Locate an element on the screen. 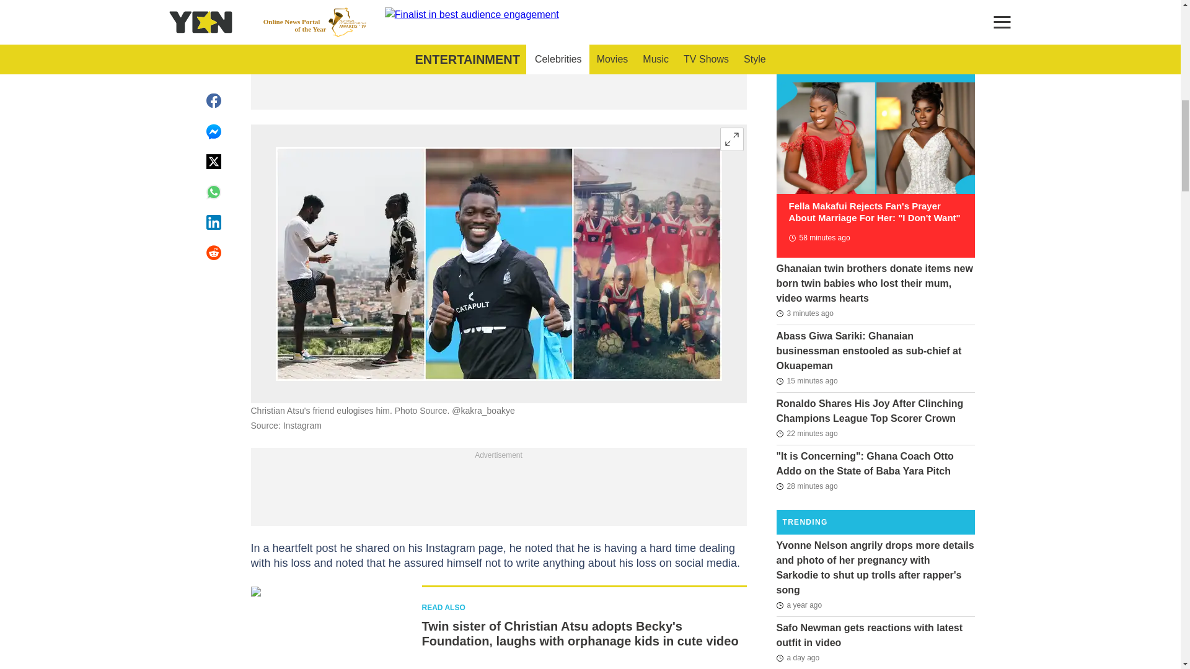  2023-06-28T18:20:12Z is located at coordinates (798, 605).